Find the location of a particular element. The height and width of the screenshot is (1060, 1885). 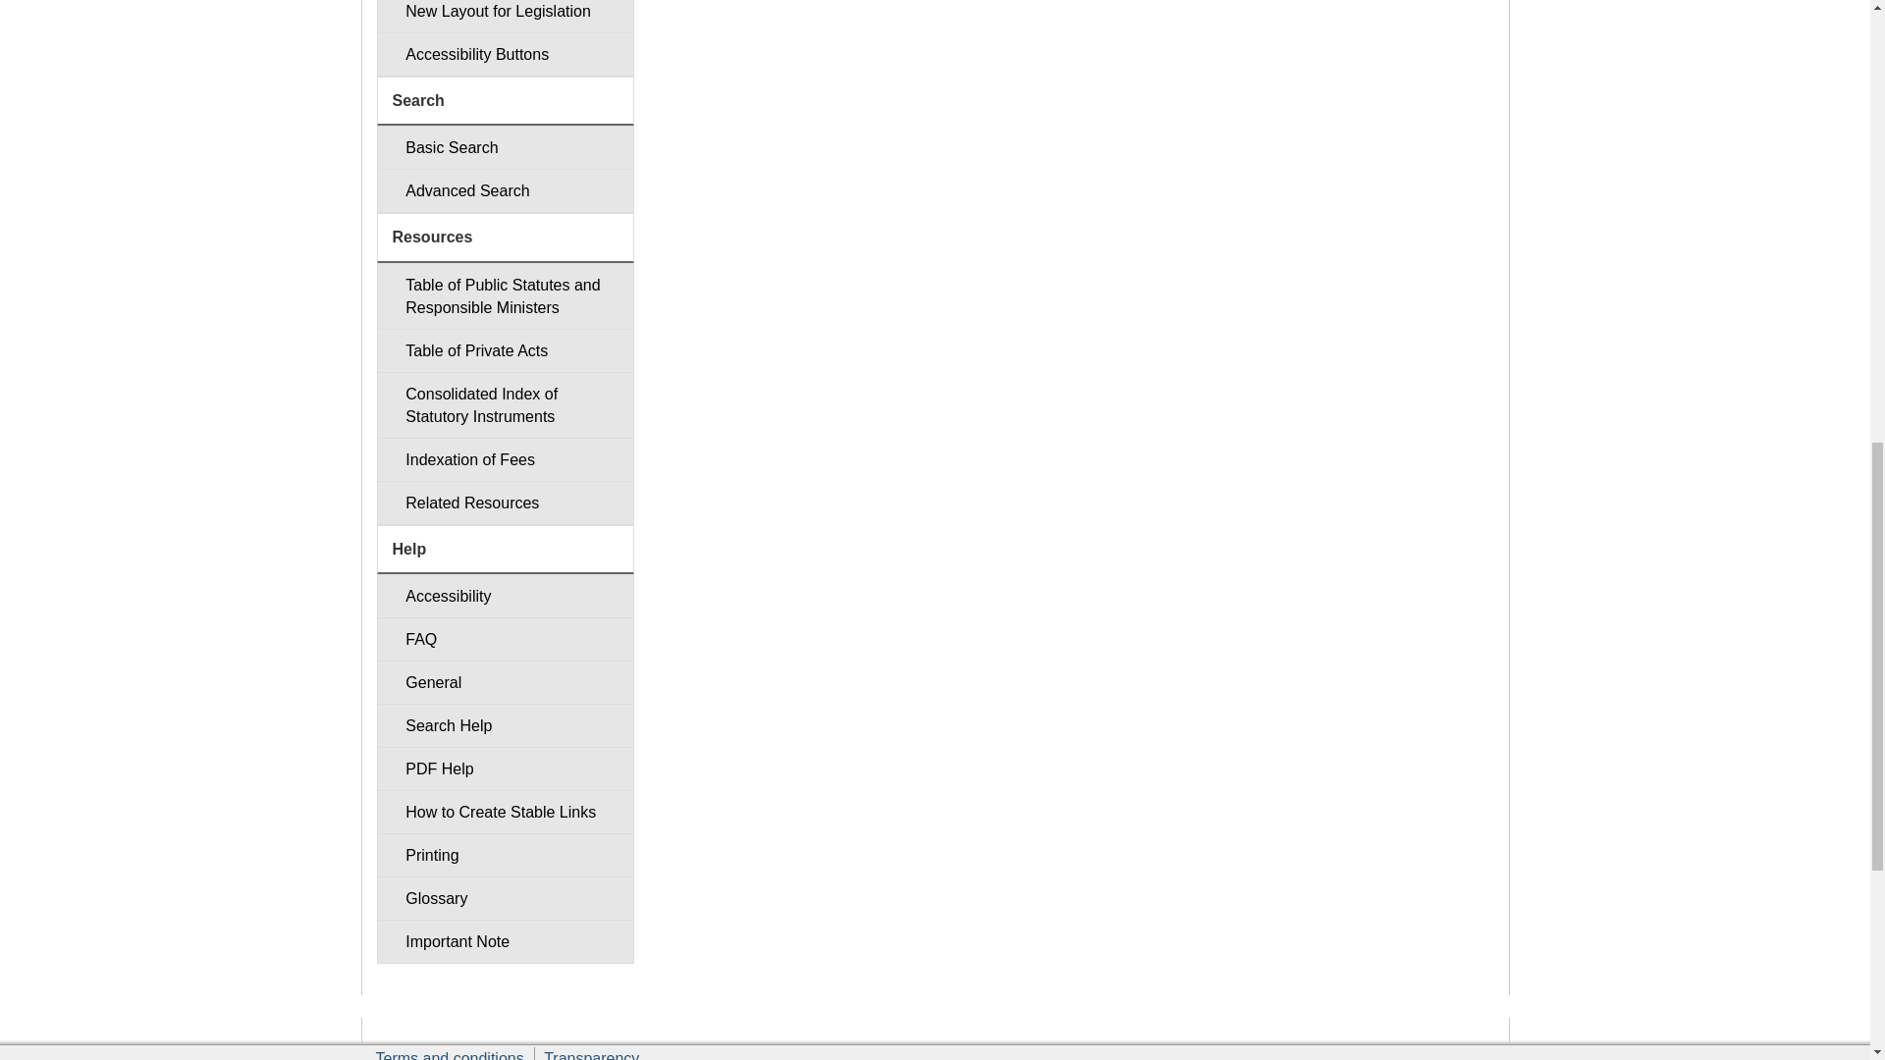

Advanced Search - Justice Laws Website is located at coordinates (505, 190).